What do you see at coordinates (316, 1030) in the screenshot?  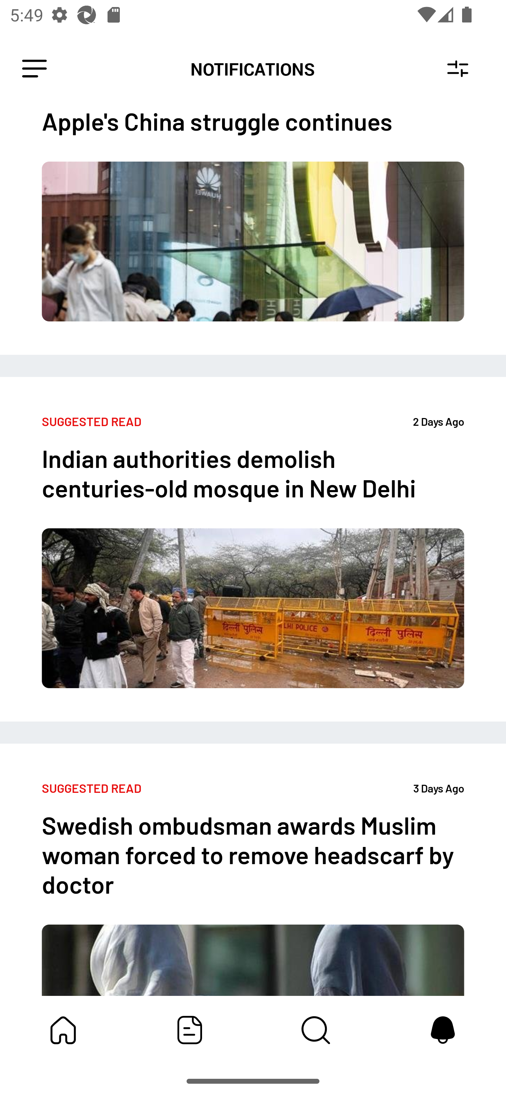 I see `Content Store` at bounding box center [316, 1030].